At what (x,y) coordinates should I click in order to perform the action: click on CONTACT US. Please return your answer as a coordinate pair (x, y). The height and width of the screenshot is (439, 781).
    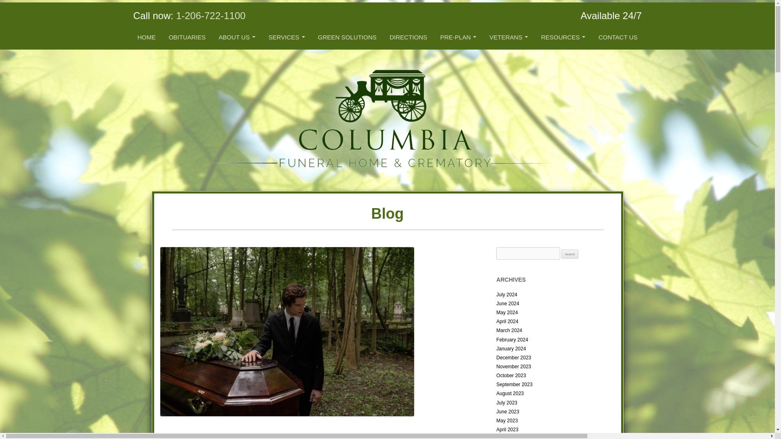
    Looking at the image, I should click on (617, 37).